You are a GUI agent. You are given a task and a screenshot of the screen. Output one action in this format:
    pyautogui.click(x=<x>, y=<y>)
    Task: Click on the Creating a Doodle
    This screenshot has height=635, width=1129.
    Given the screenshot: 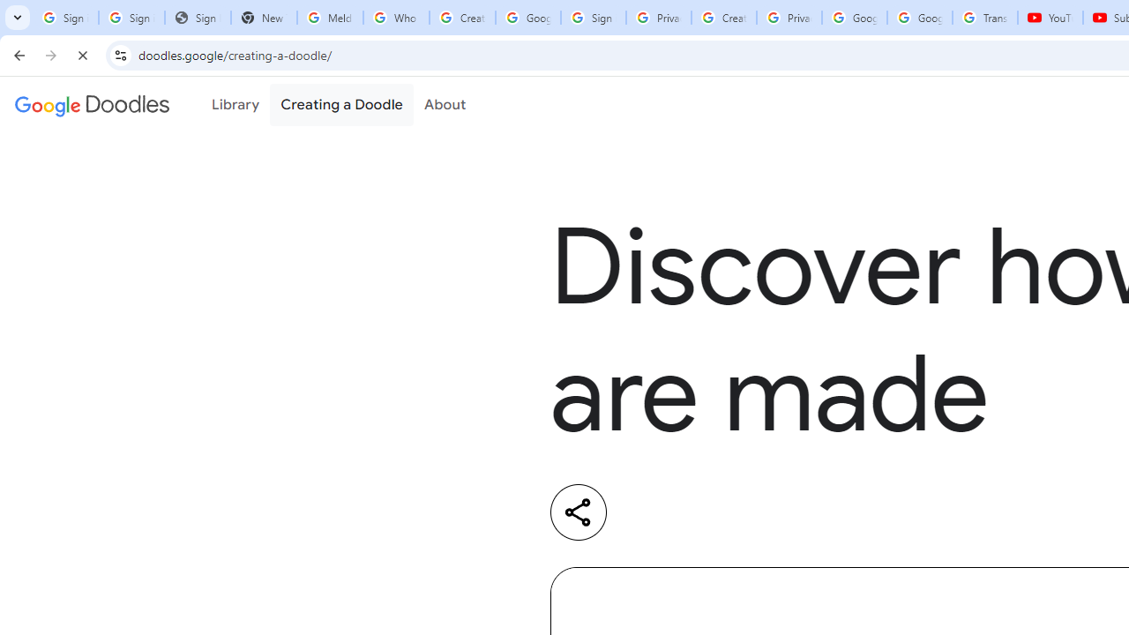 What is the action you would take?
    pyautogui.click(x=341, y=105)
    